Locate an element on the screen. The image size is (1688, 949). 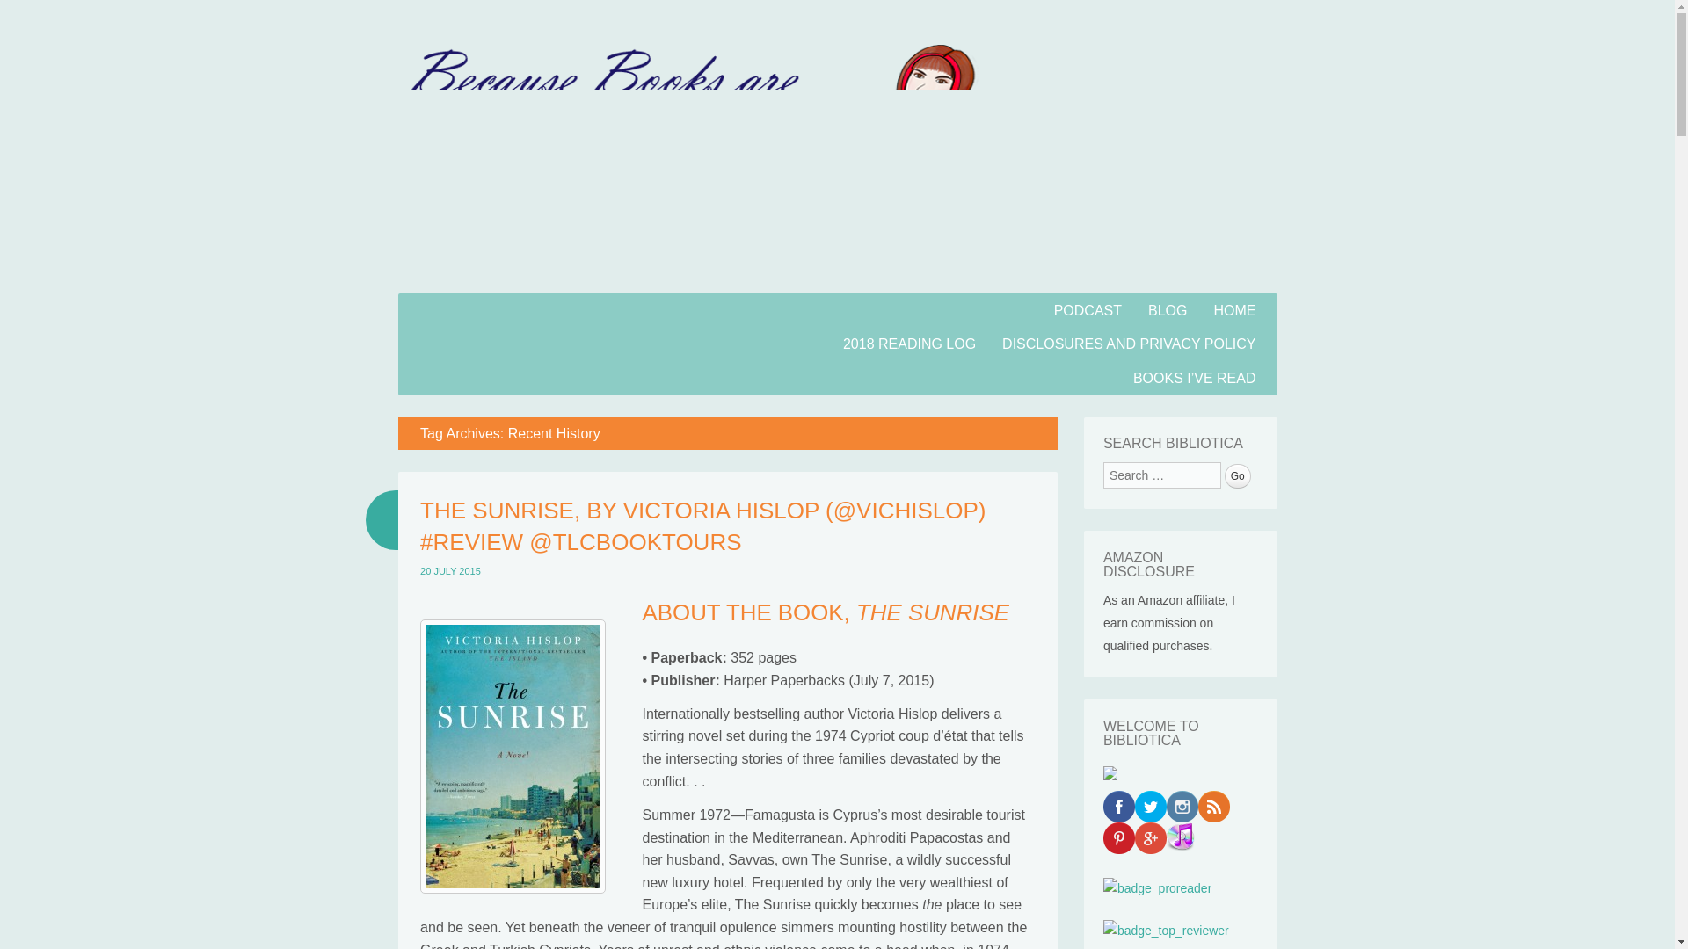
2018 READING LOG is located at coordinates (909, 344).